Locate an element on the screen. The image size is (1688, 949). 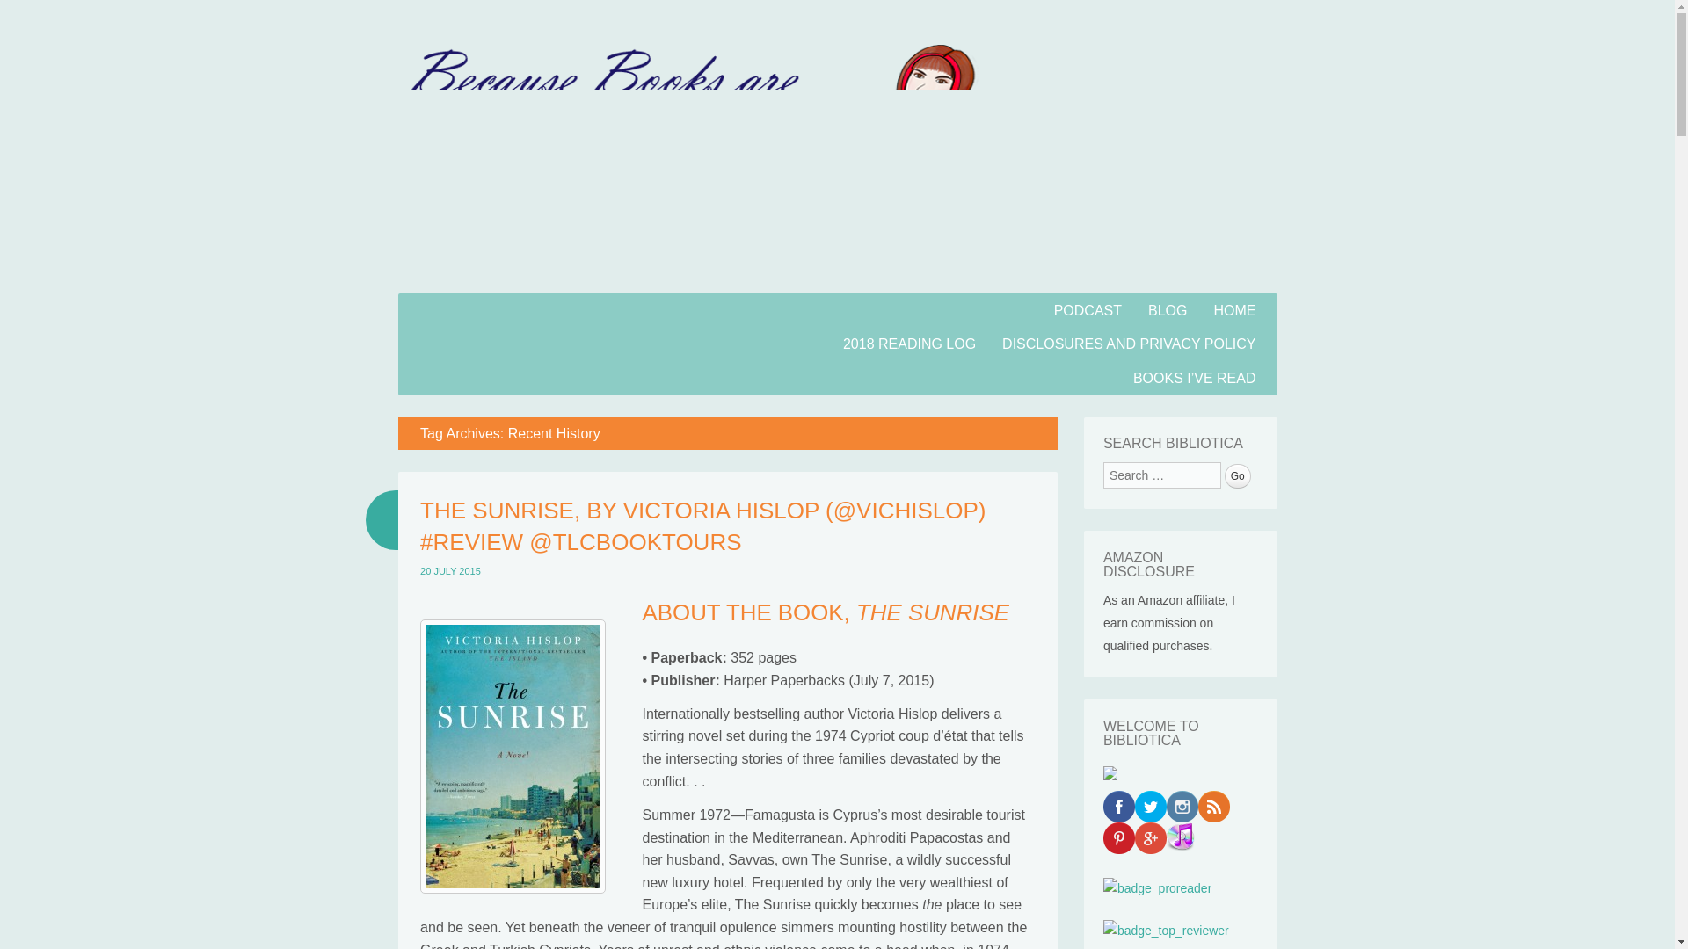
2018 READING LOG is located at coordinates (909, 344).